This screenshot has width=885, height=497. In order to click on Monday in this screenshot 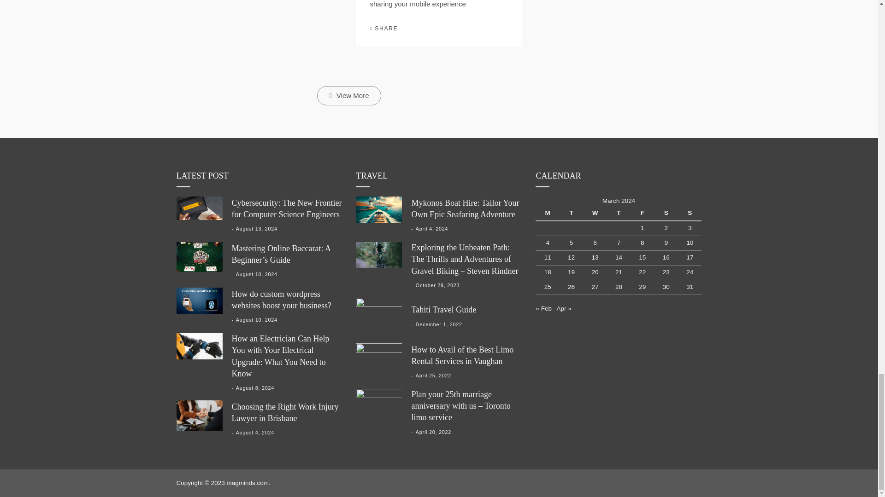, I will do `click(547, 213)`.